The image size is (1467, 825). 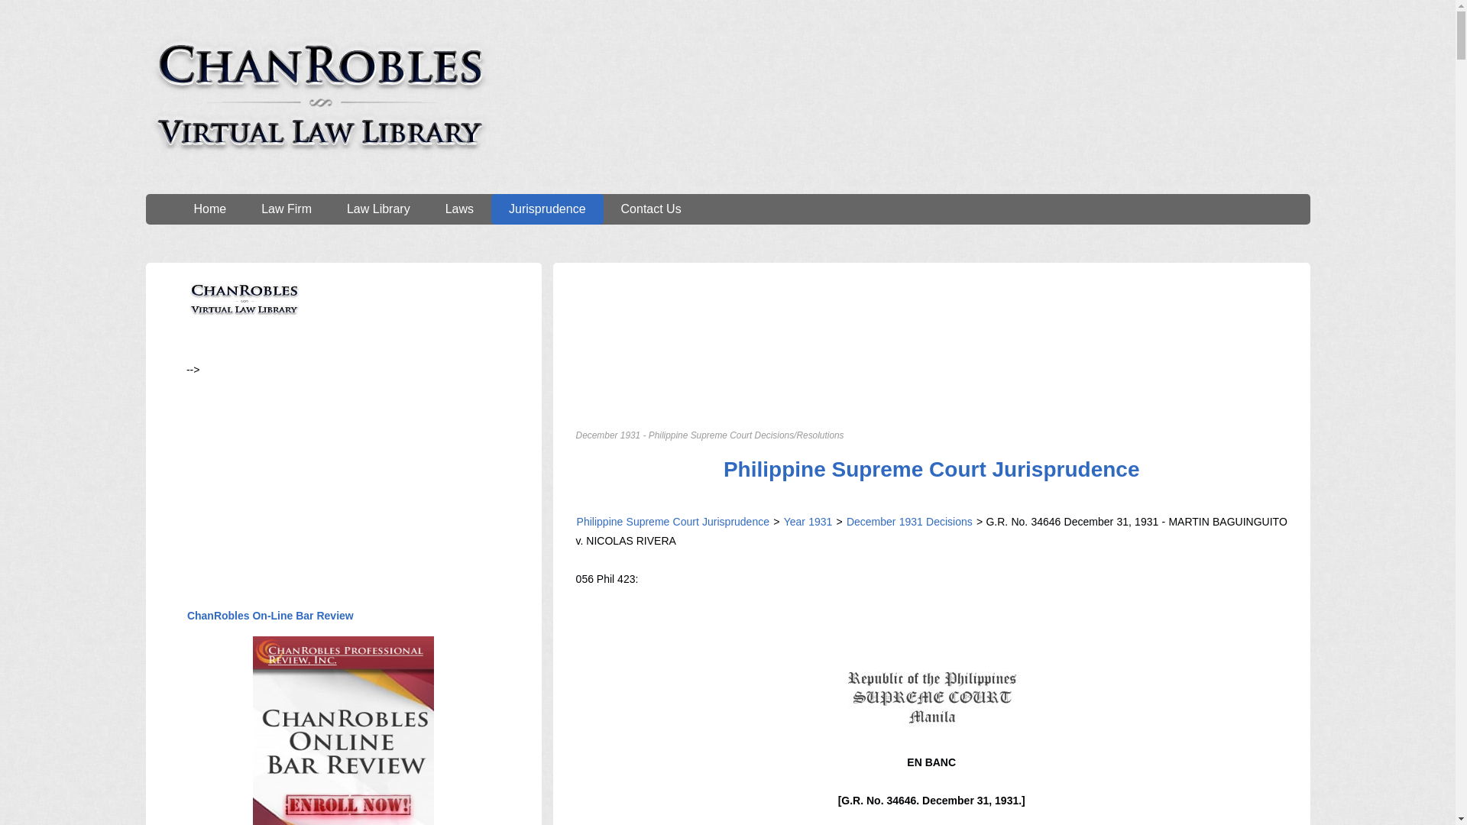 I want to click on ChanRobles On-Line Bar Review, so click(x=270, y=616).